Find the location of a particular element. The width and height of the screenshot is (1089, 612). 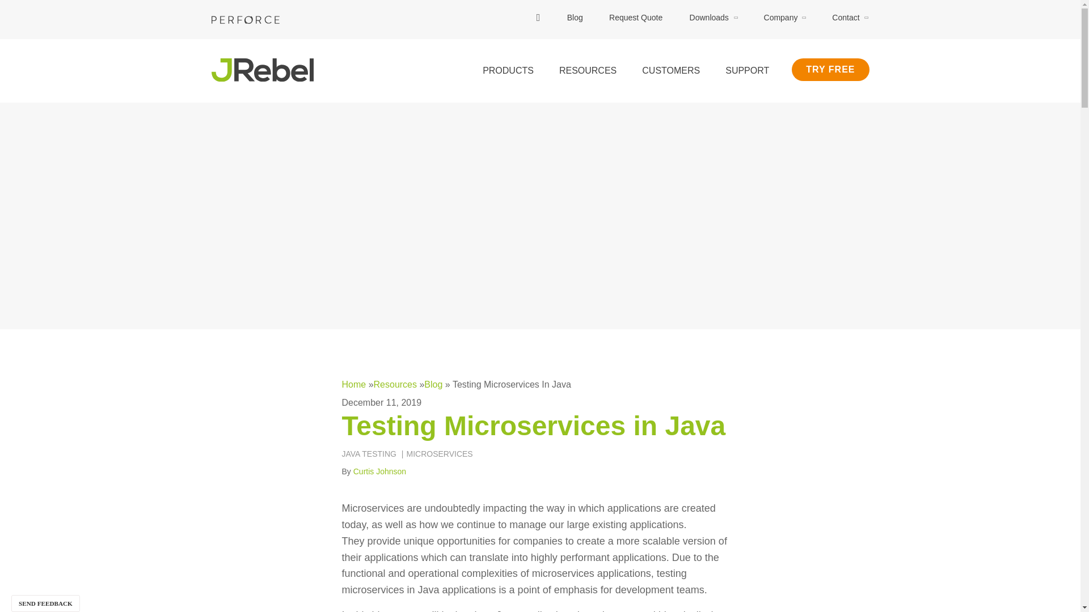

Home is located at coordinates (262, 69).